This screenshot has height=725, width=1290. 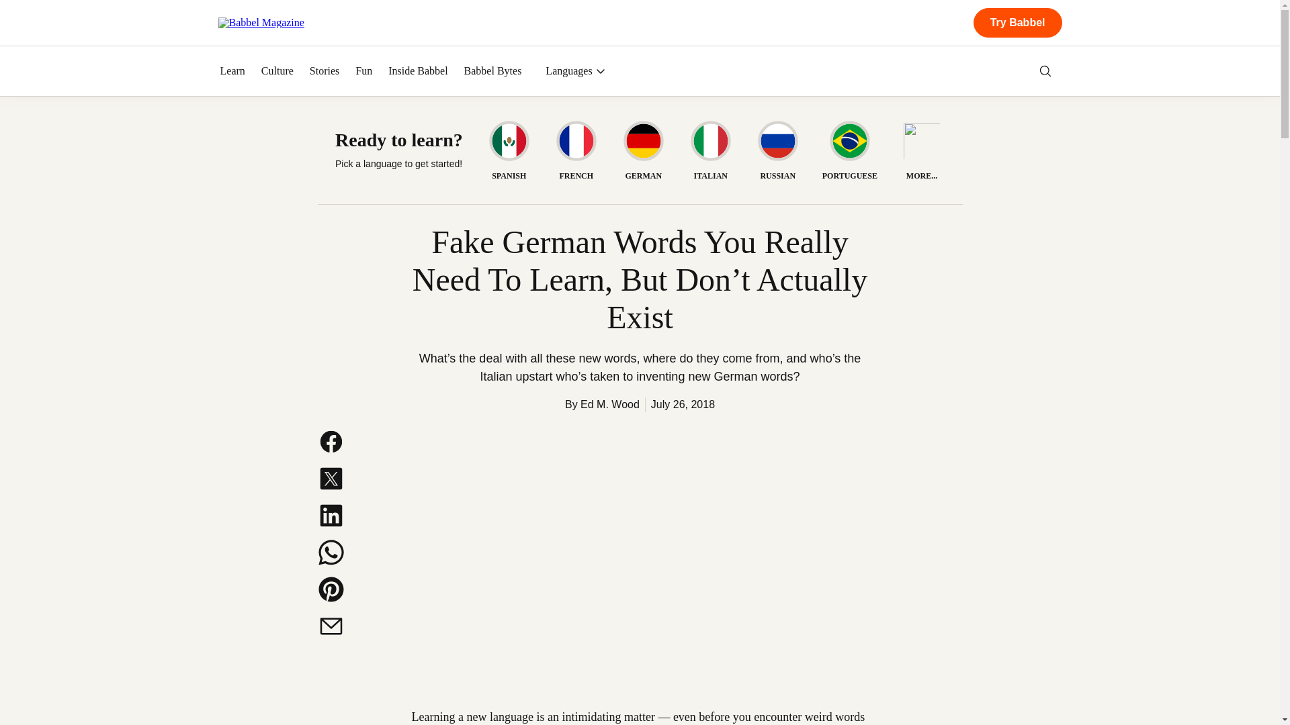 I want to click on Stories, so click(x=324, y=71).